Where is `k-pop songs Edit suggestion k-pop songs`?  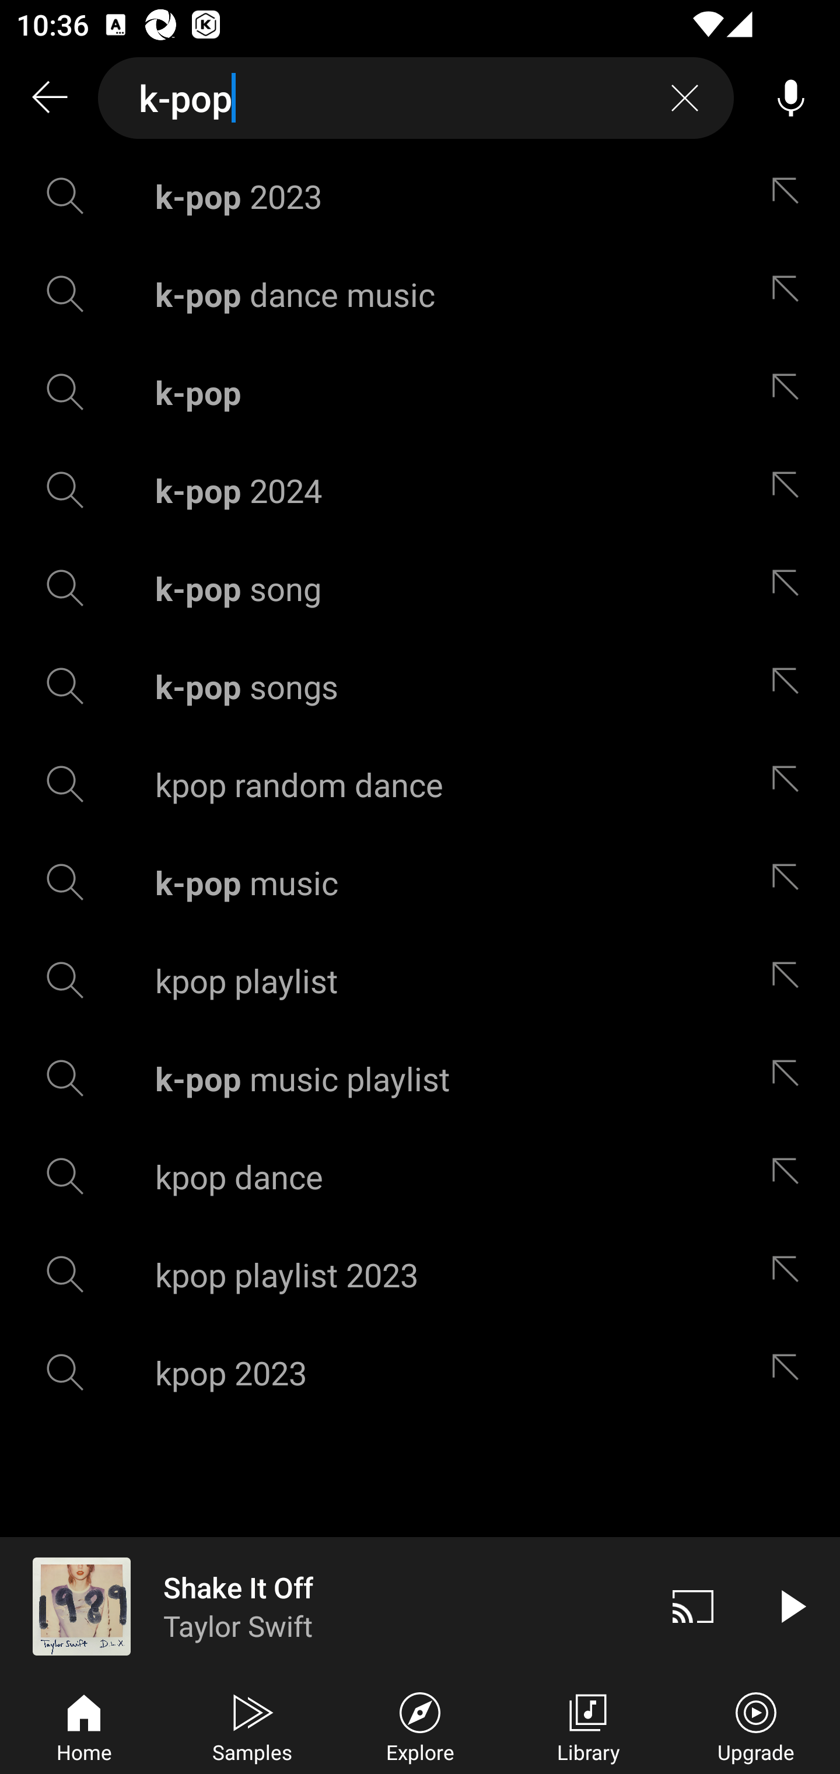 k-pop songs Edit suggestion k-pop songs is located at coordinates (420, 685).